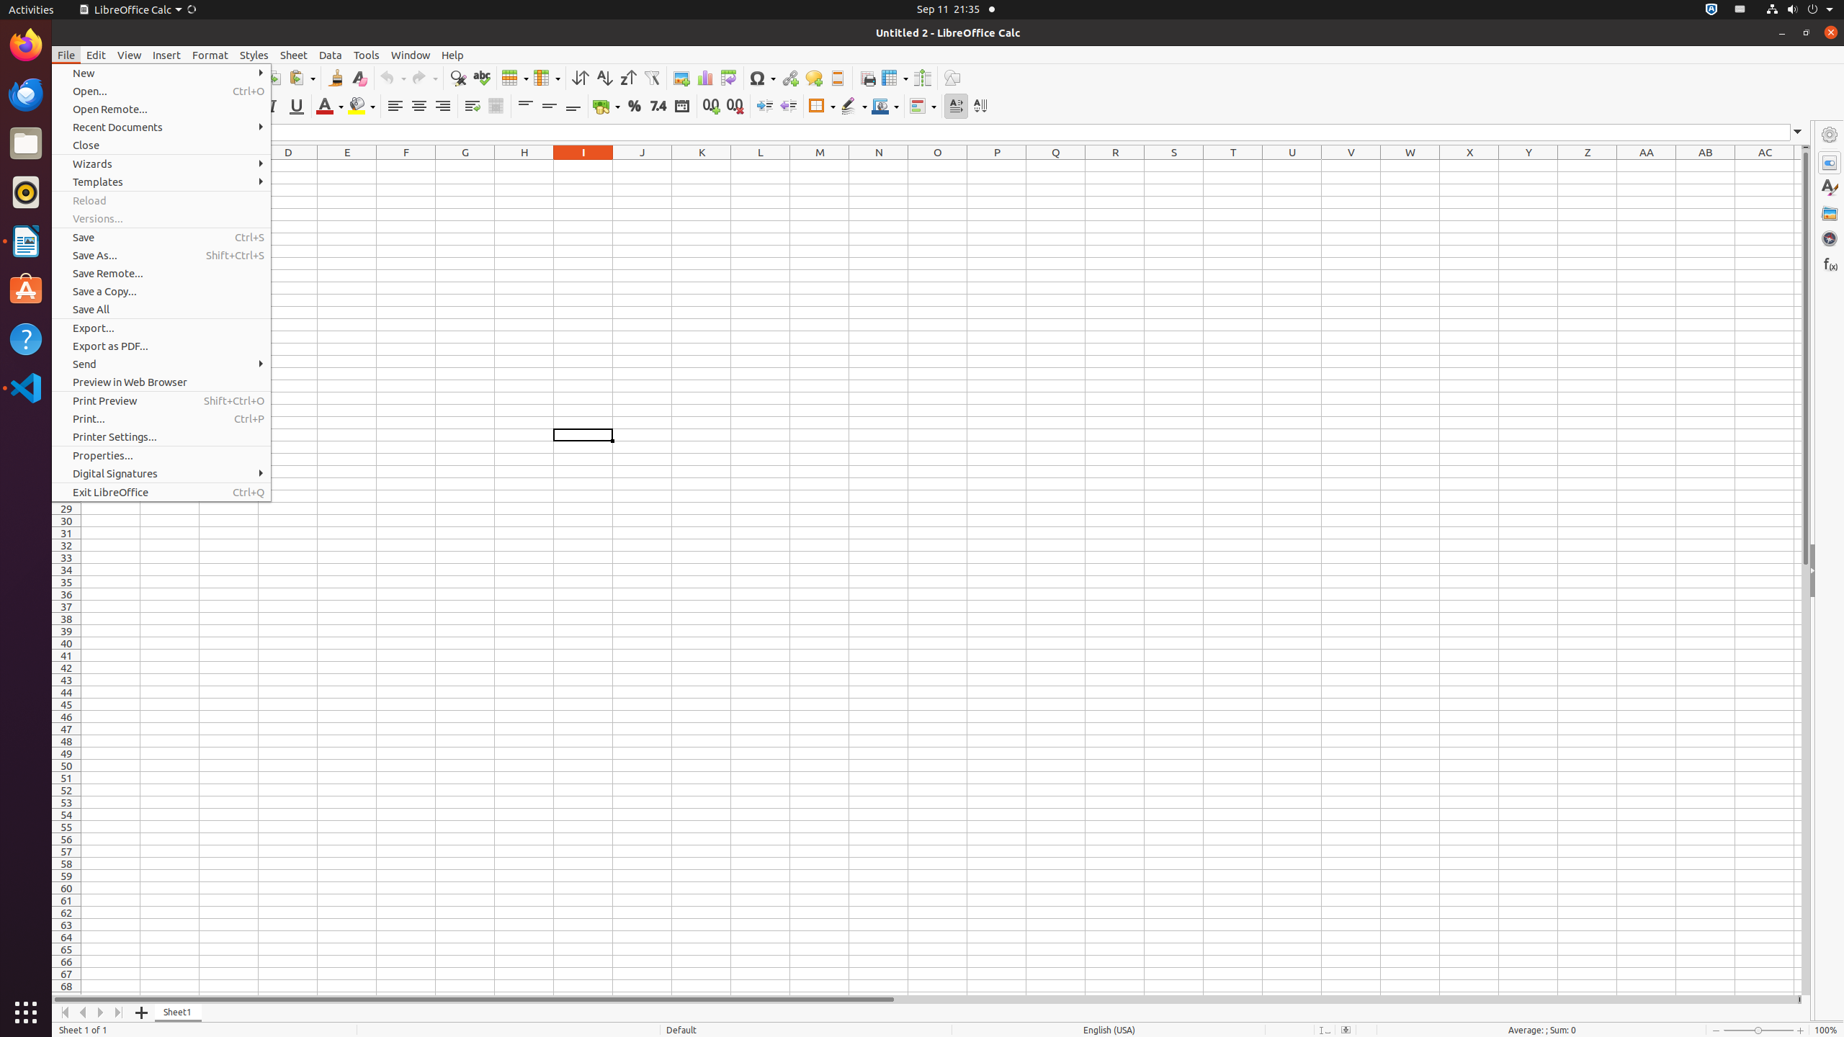 Image resolution: width=1844 pixels, height=1037 pixels. What do you see at coordinates (1410, 166) in the screenshot?
I see `W1` at bounding box center [1410, 166].